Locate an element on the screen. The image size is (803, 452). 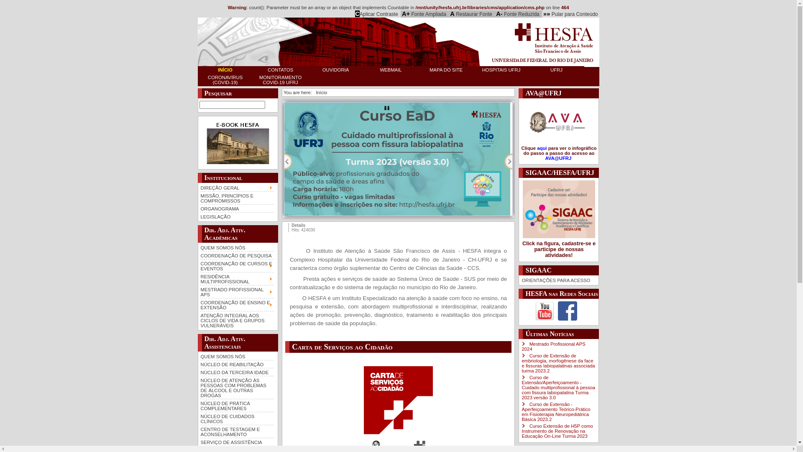
CAplicar Contraste is located at coordinates (376, 14).